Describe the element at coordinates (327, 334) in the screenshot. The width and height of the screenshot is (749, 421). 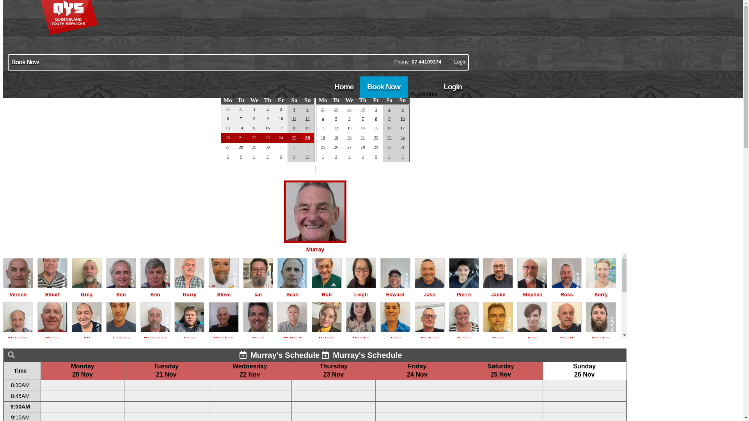
I see `Natalie` at that location.